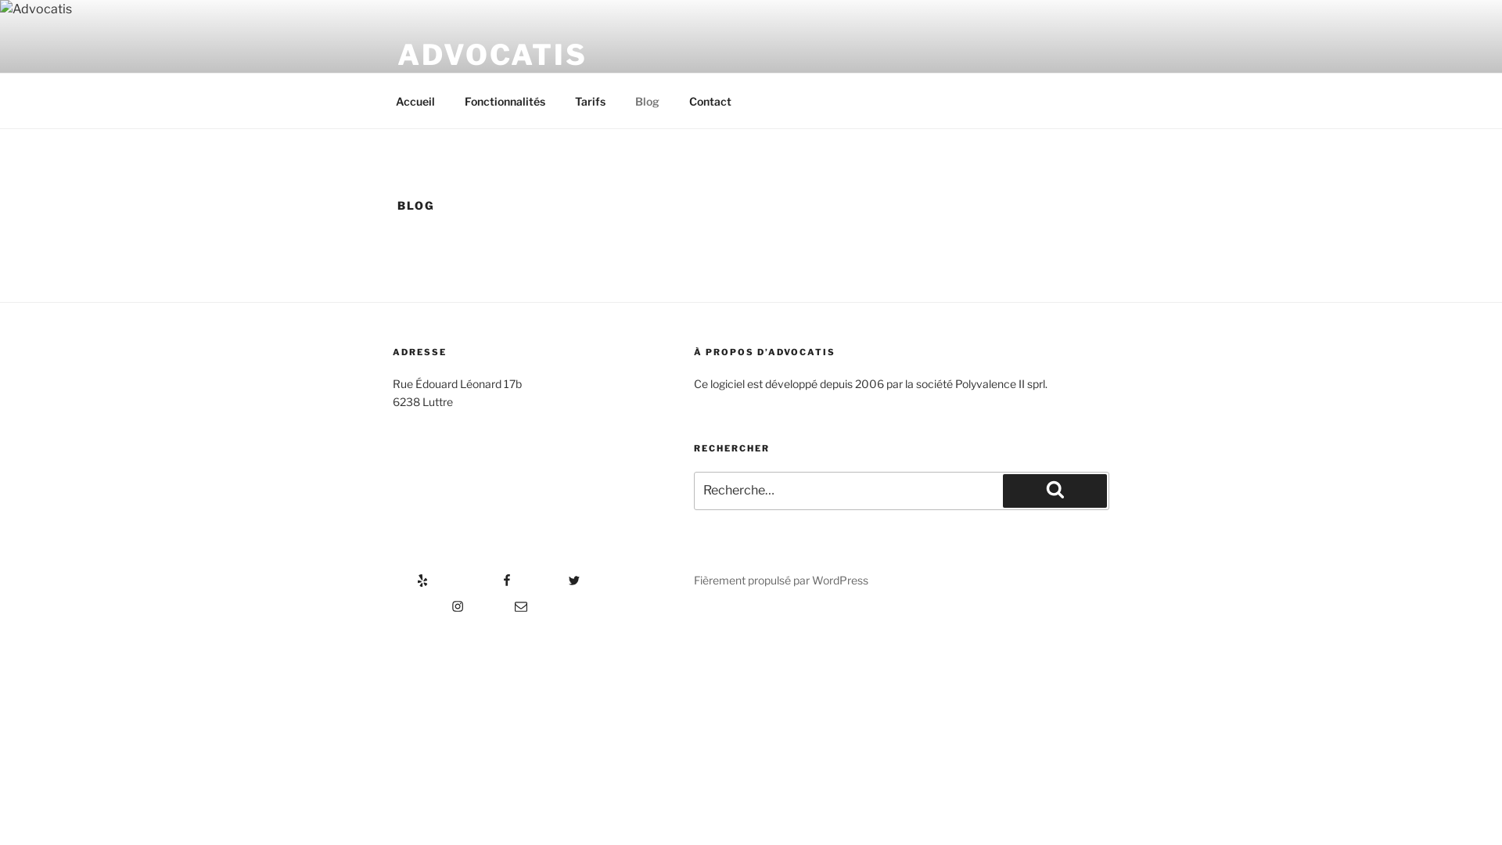 This screenshot has width=1502, height=845. Describe the element at coordinates (503, 601) in the screenshot. I see `E-mail` at that location.